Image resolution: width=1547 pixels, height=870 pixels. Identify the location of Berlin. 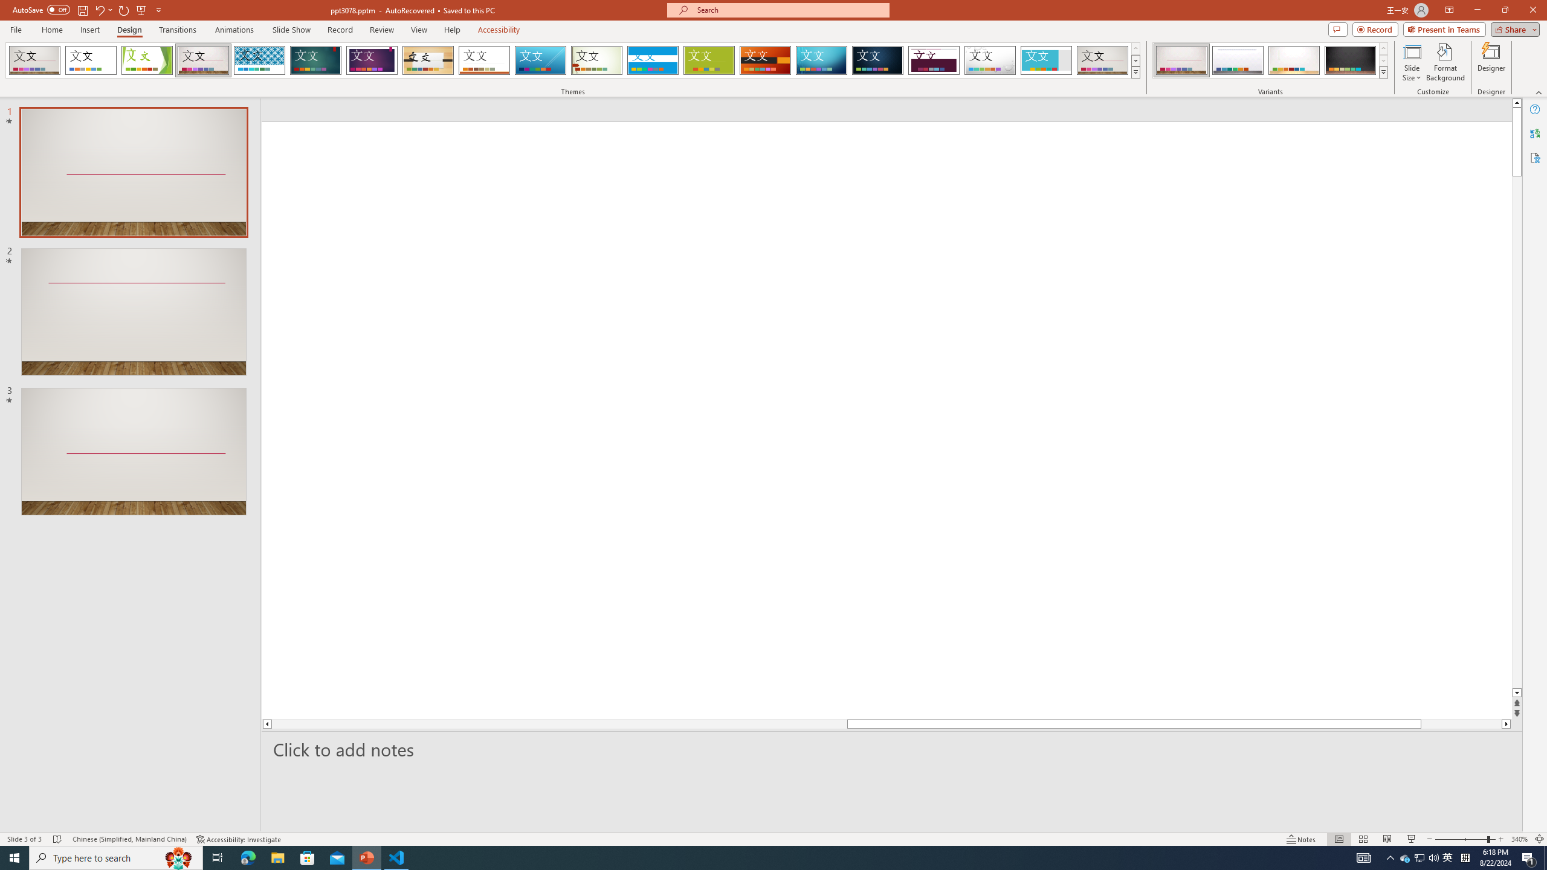
(766, 60).